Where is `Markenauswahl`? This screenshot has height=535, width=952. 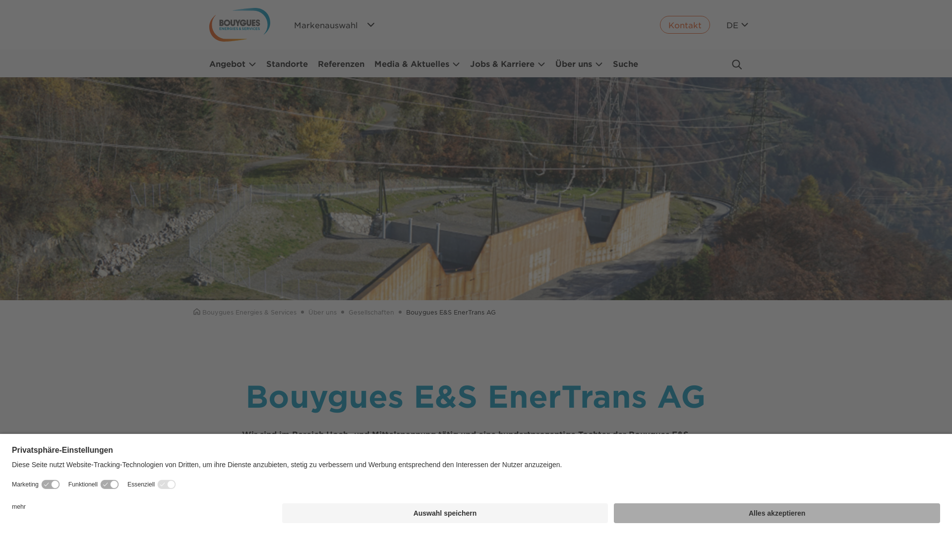
Markenauswahl is located at coordinates (335, 25).